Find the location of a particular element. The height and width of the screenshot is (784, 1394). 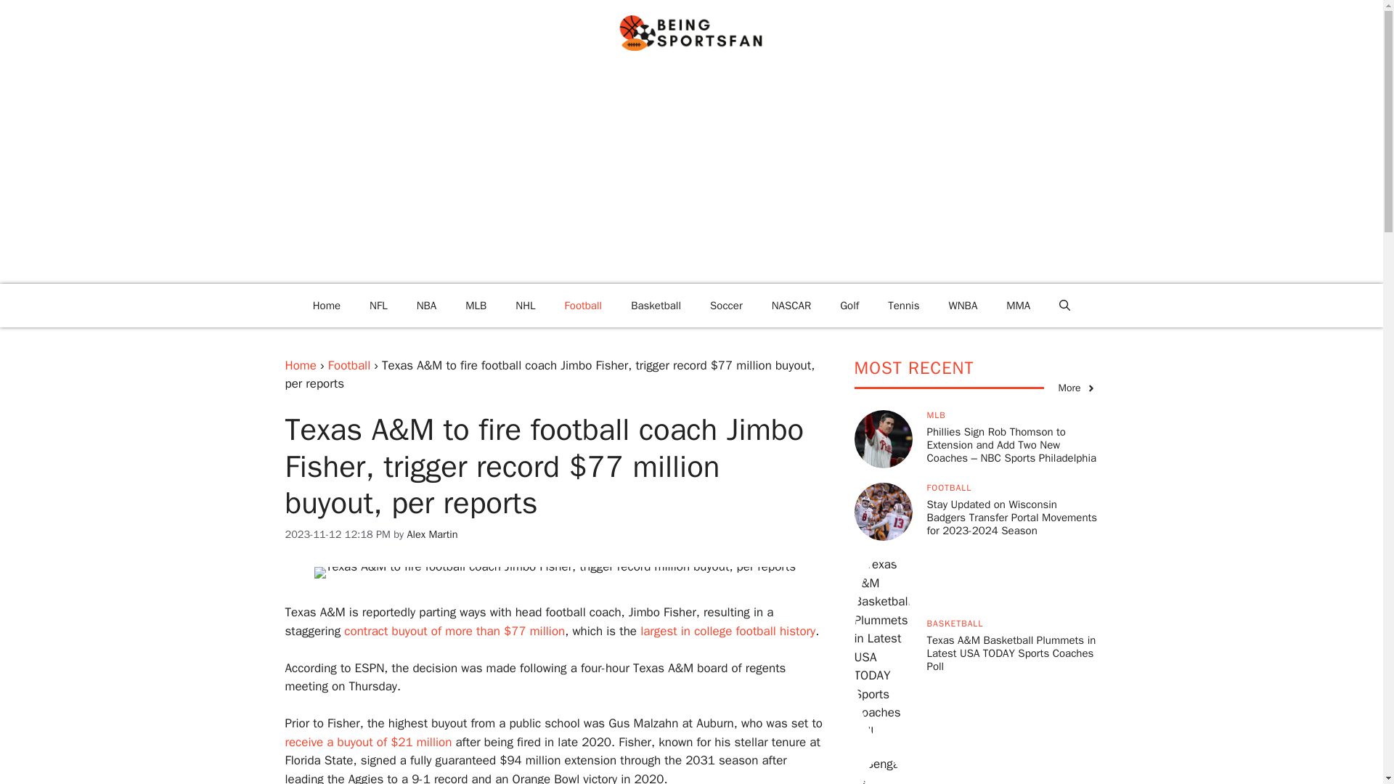

View all posts by Alex Martin is located at coordinates (431, 534).